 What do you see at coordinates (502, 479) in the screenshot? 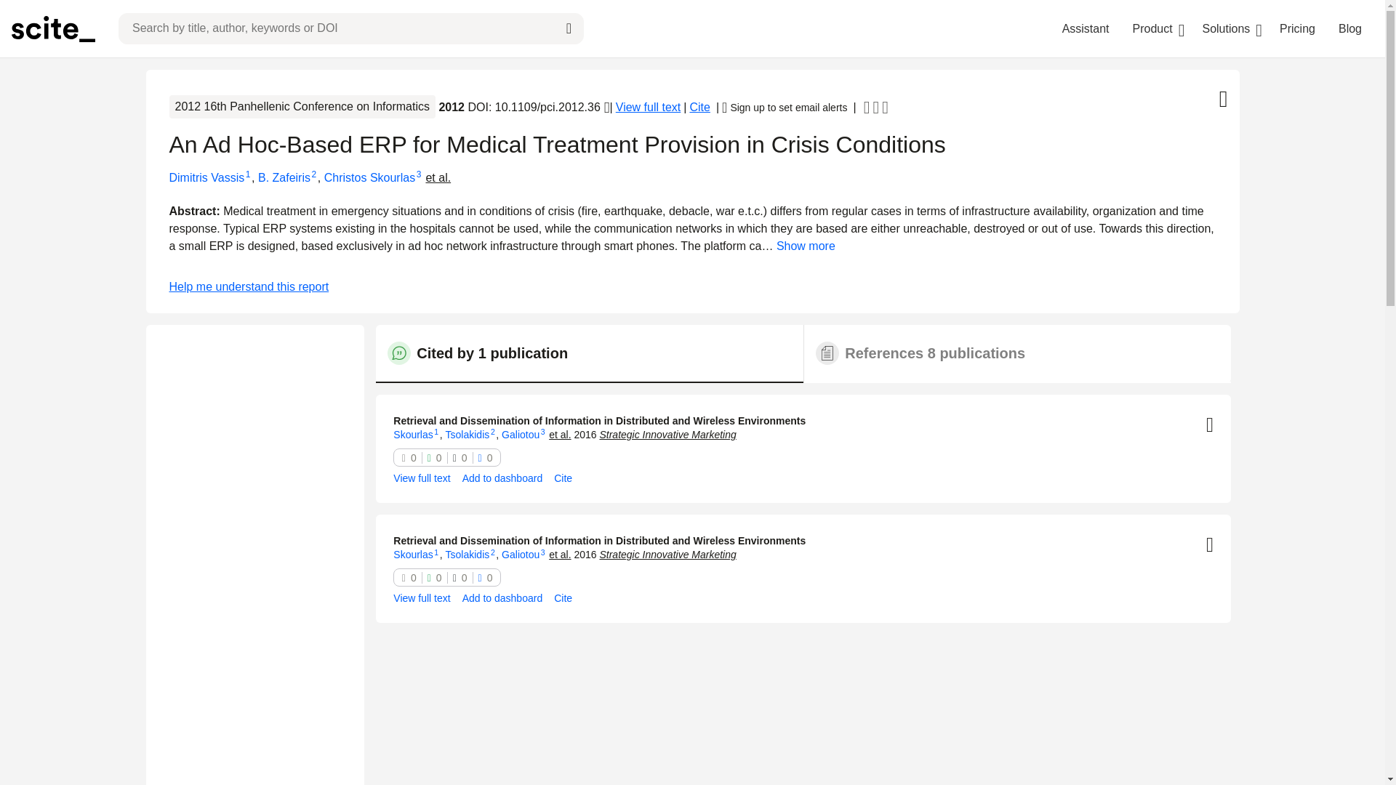
I see `Add to dashboard` at bounding box center [502, 479].